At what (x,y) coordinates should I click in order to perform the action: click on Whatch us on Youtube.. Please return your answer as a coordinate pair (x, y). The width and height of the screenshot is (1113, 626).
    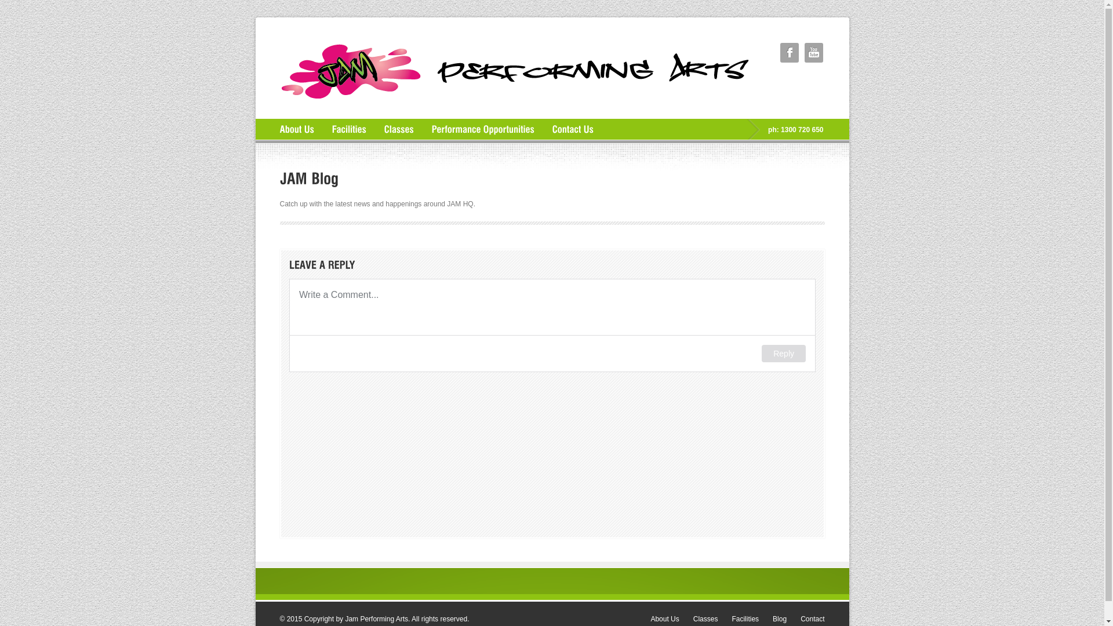
    Looking at the image, I should click on (814, 52).